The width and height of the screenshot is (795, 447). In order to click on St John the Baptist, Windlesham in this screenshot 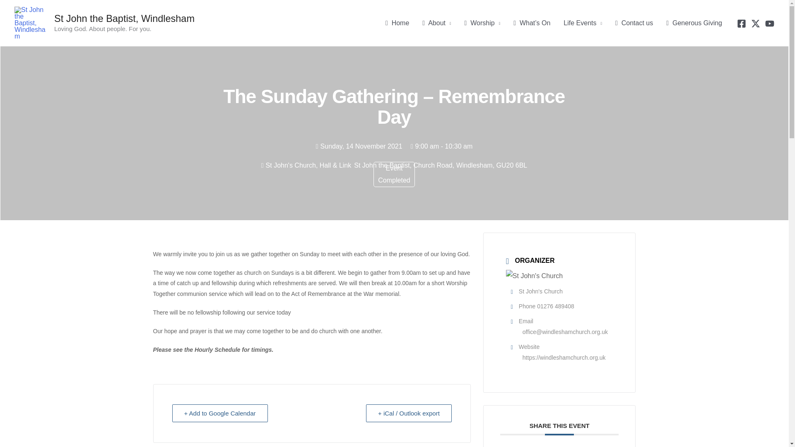, I will do `click(124, 19)`.